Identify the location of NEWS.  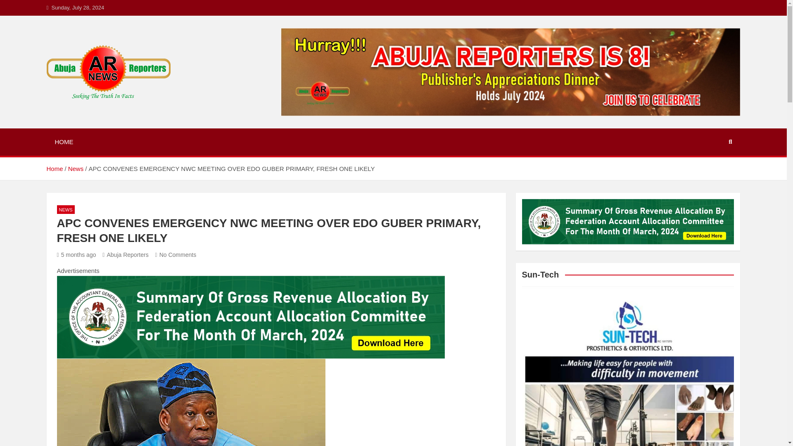
(66, 209).